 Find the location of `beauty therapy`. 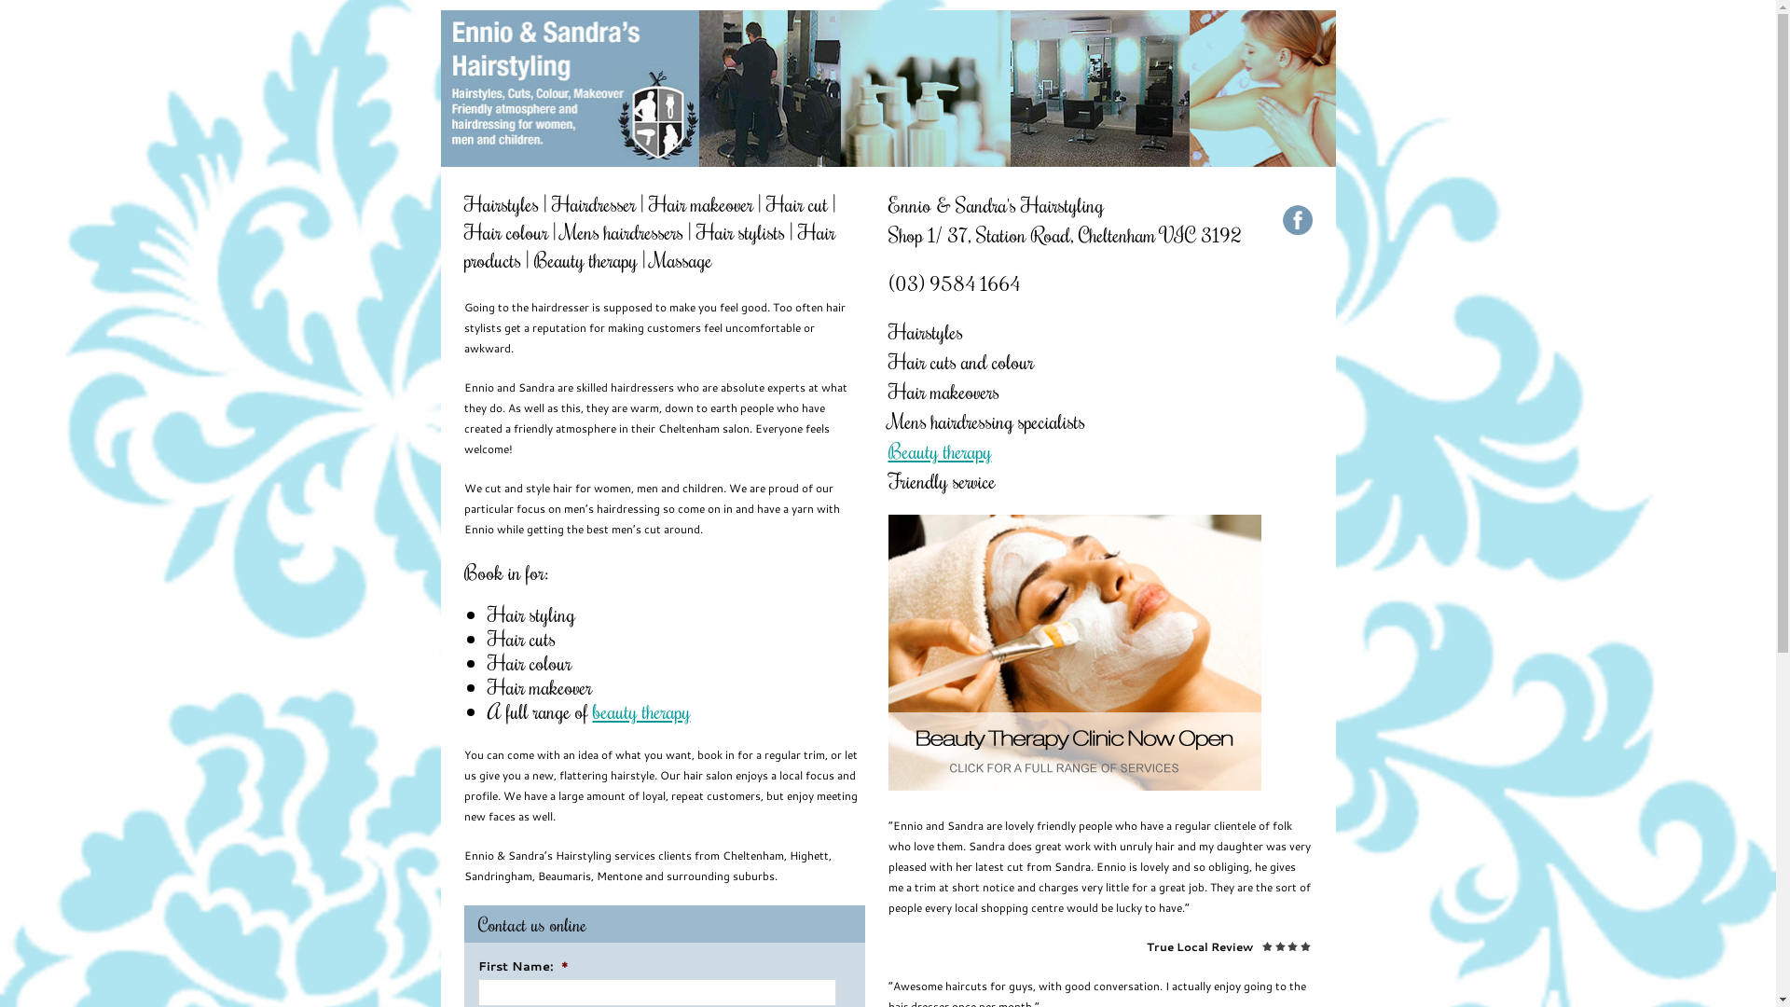

beauty therapy is located at coordinates (641, 710).